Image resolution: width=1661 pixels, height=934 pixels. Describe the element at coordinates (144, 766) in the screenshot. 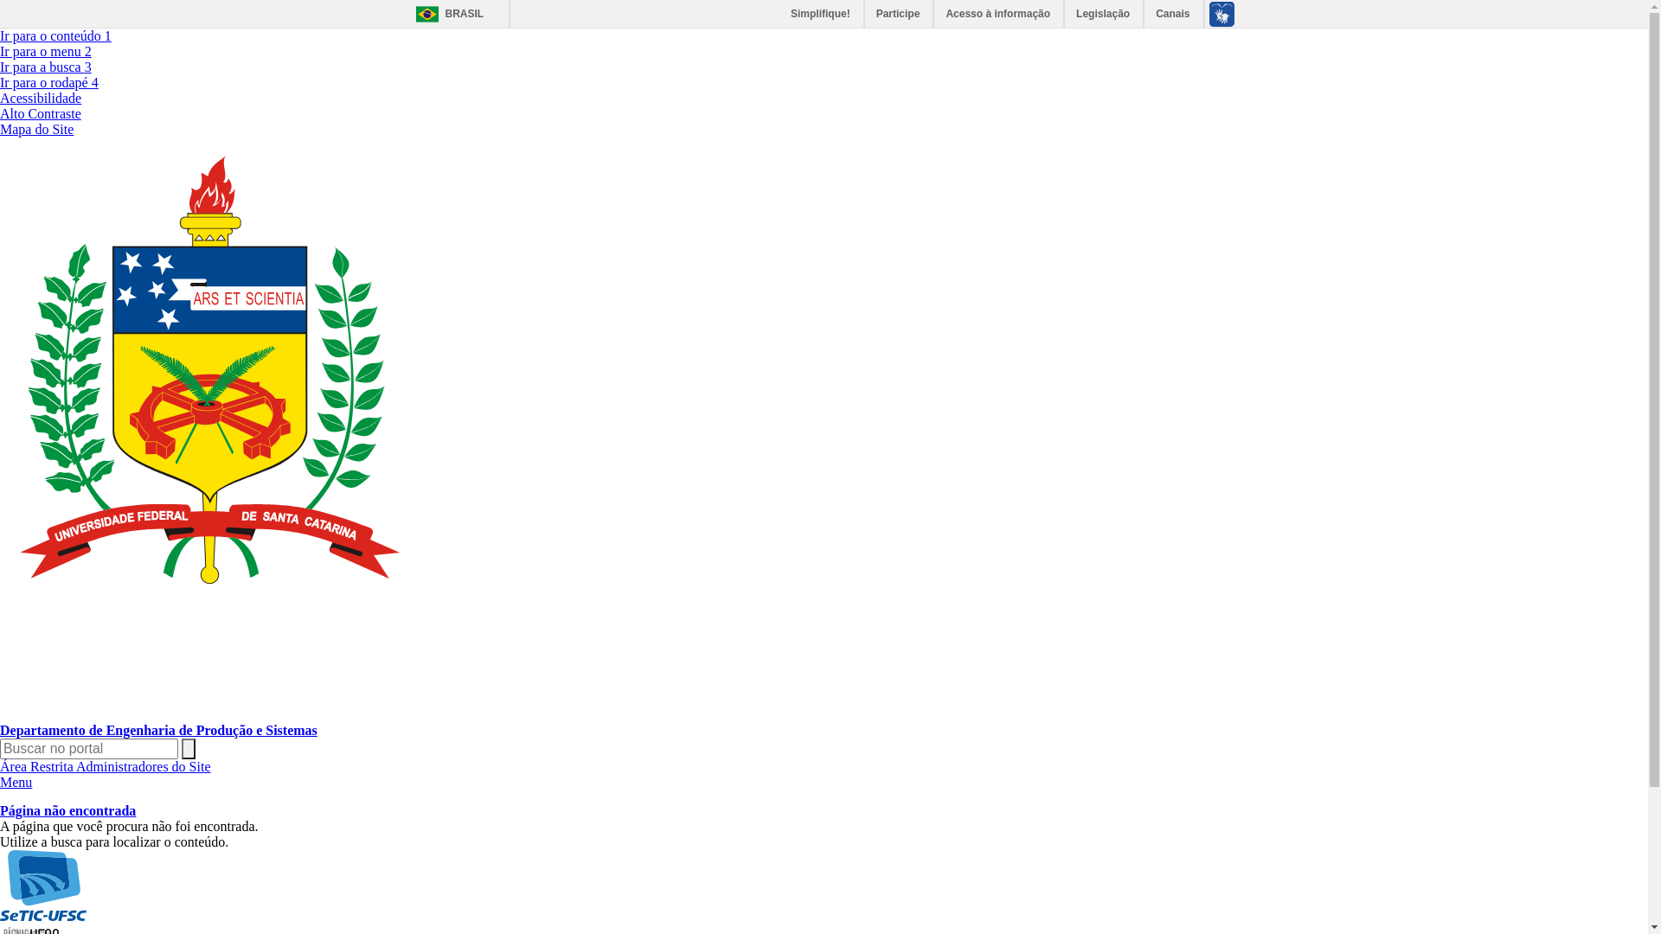

I see `Administradores do Site` at that location.